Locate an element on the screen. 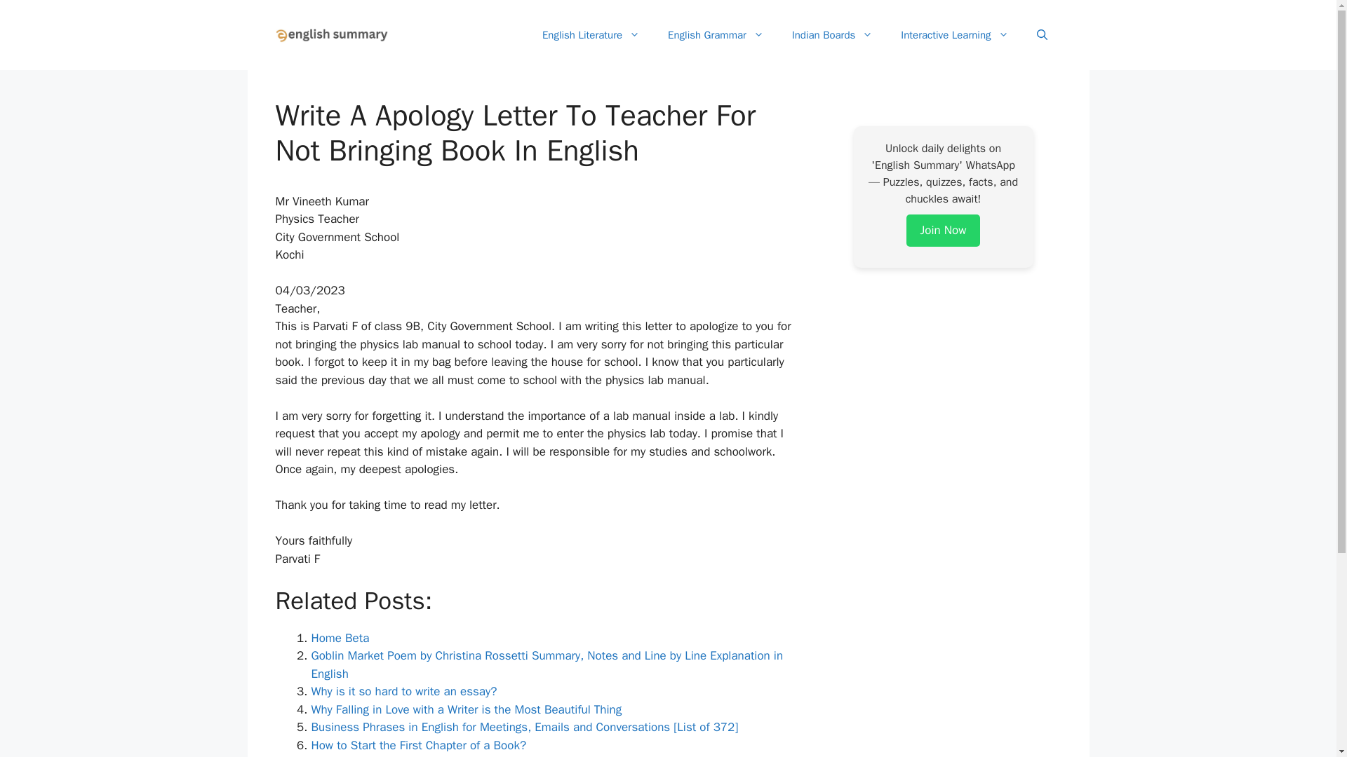 The width and height of the screenshot is (1347, 757). English Grammar is located at coordinates (716, 35).